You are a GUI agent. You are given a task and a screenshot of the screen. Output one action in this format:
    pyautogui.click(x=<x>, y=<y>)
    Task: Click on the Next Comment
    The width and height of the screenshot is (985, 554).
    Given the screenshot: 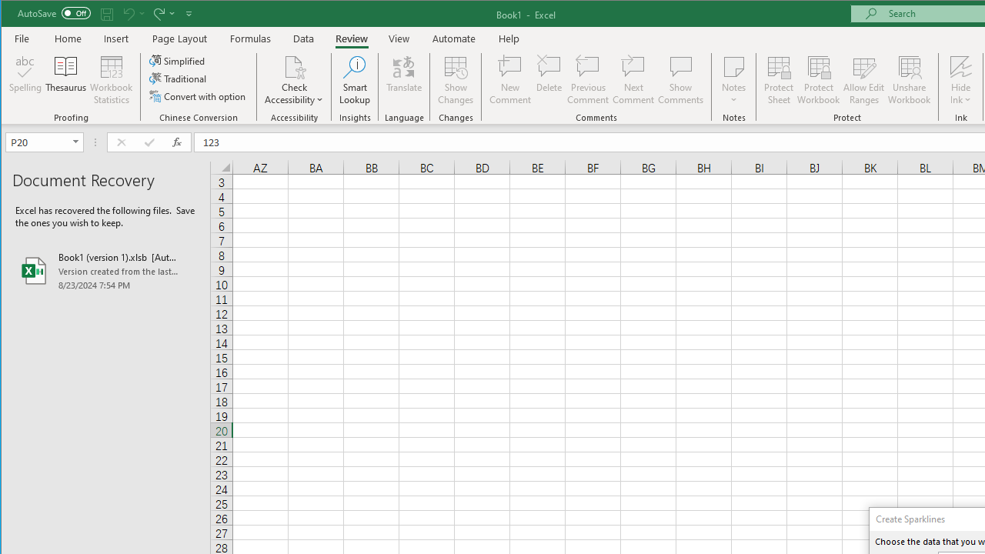 What is the action you would take?
    pyautogui.click(x=633, y=80)
    